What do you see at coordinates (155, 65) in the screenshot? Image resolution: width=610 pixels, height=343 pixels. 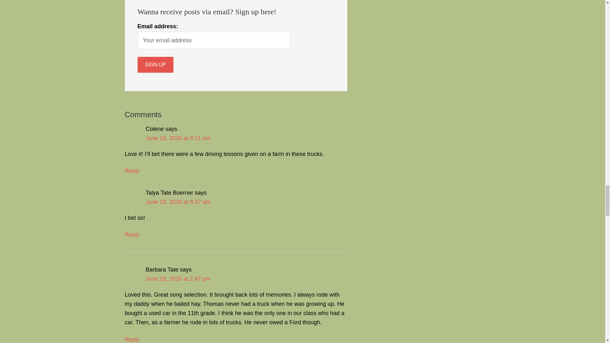 I see `Sign up` at bounding box center [155, 65].